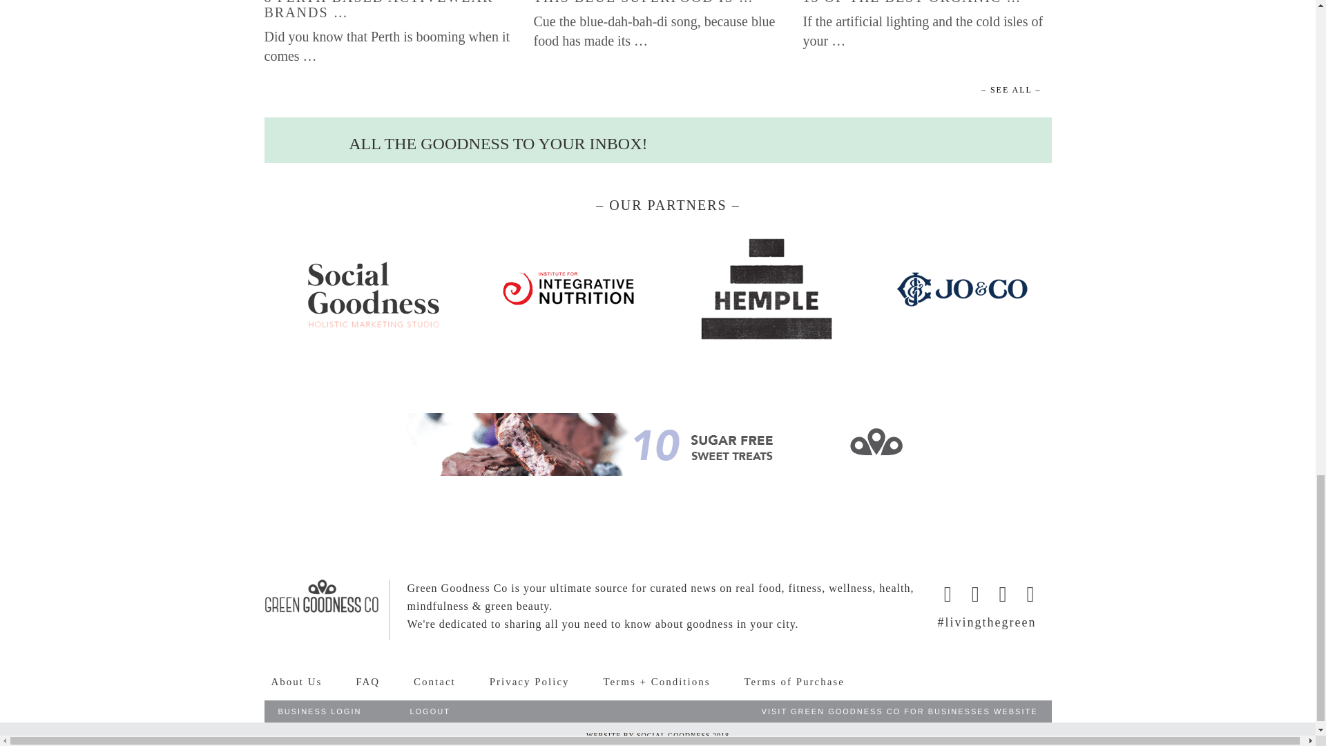 The width and height of the screenshot is (1326, 746). I want to click on This Blue Superfood is Taking Over Perth, so click(642, 2).